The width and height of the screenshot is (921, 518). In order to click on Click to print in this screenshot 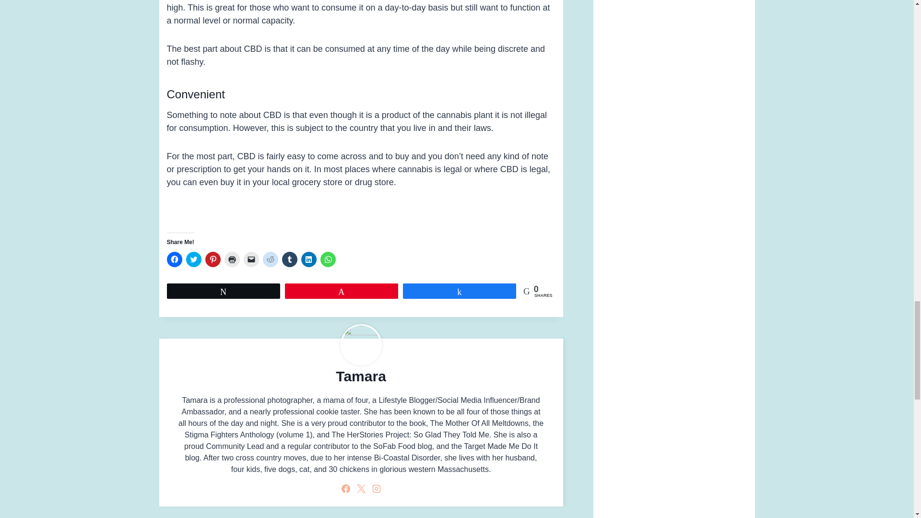, I will do `click(232, 259)`.